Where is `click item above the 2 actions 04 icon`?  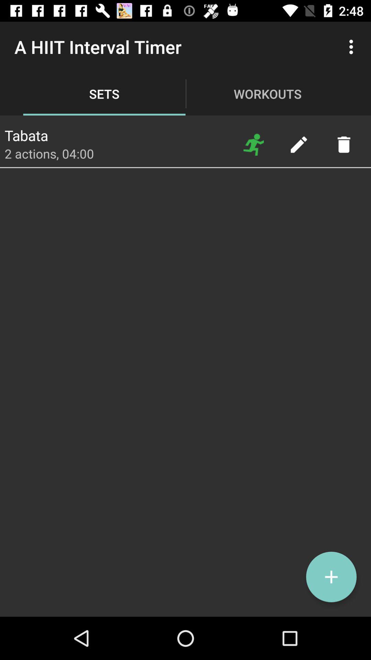
click item above the 2 actions 04 icon is located at coordinates (26, 133).